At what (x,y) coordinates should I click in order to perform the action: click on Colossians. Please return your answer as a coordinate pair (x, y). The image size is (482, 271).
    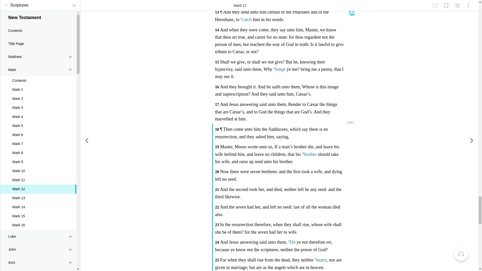
    Looking at the image, I should click on (38, 79).